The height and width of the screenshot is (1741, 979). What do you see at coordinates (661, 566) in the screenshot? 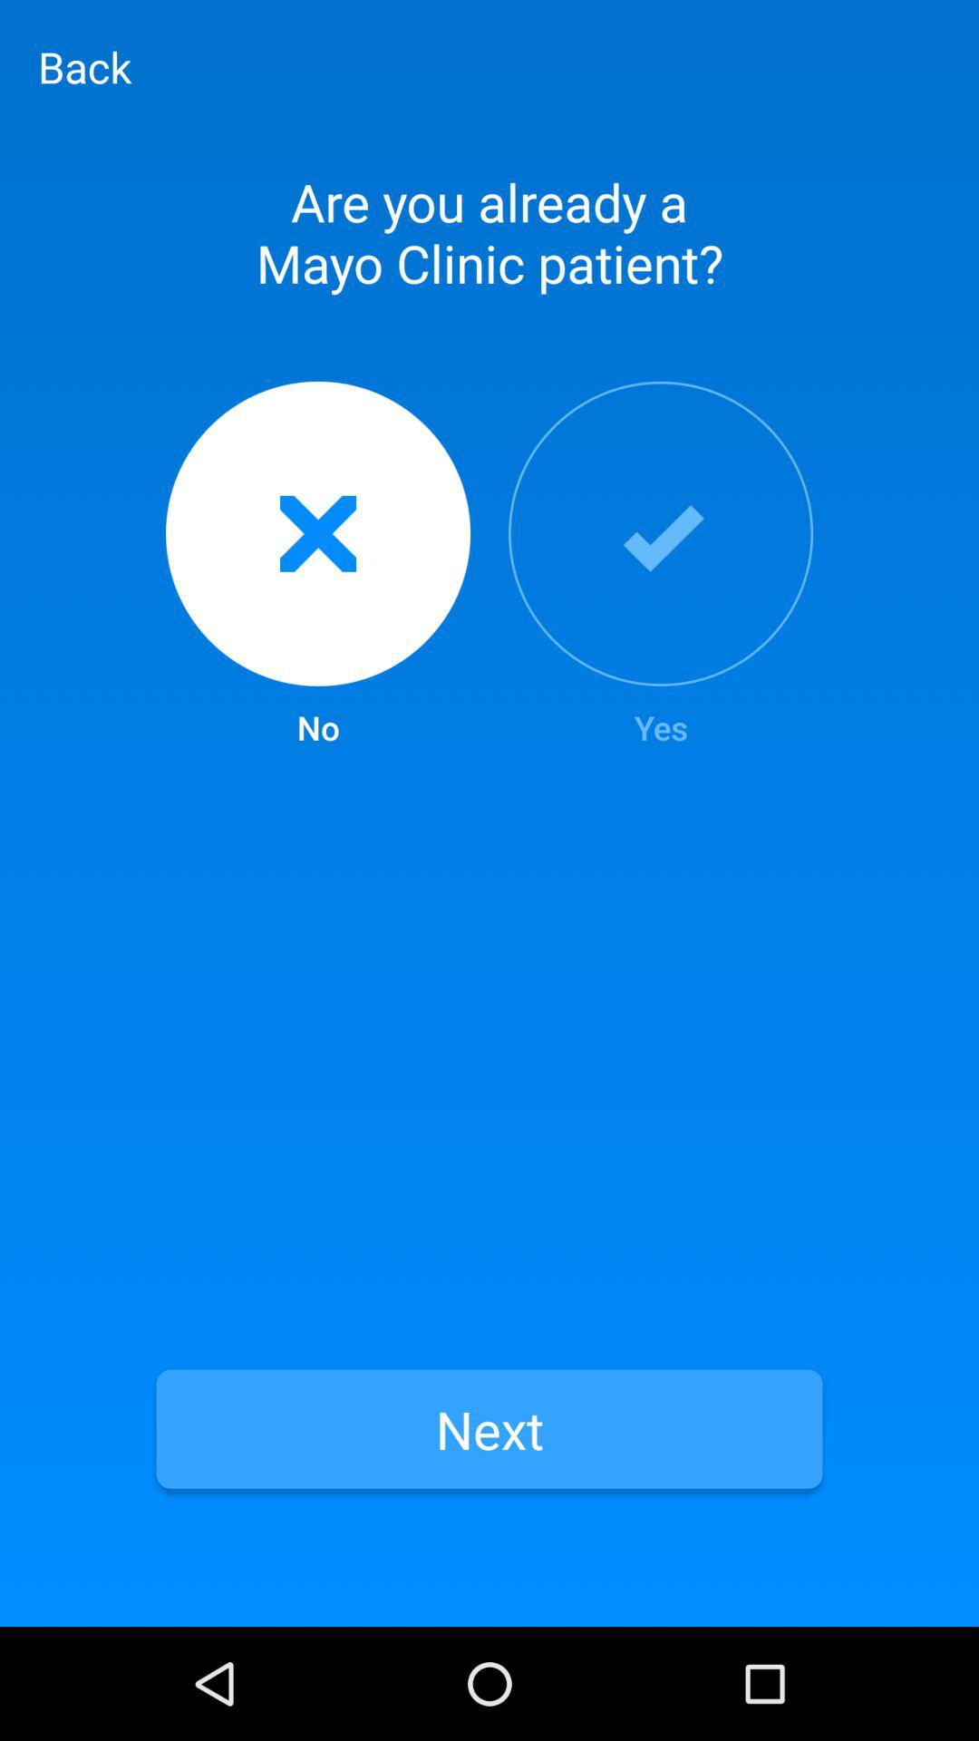
I see `scroll until the yes icon` at bounding box center [661, 566].